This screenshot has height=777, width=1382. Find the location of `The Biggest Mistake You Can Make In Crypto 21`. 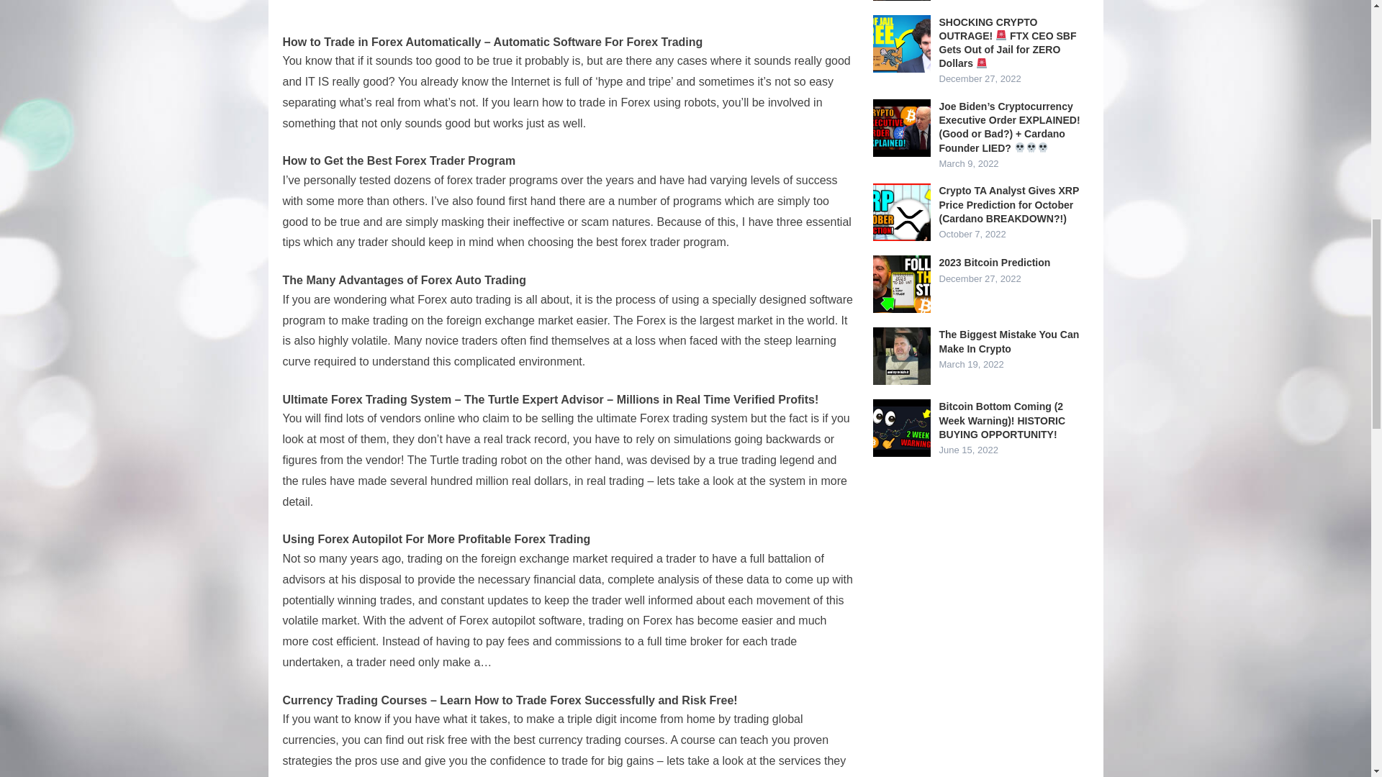

The Biggest Mistake You Can Make In Crypto 21 is located at coordinates (901, 355).